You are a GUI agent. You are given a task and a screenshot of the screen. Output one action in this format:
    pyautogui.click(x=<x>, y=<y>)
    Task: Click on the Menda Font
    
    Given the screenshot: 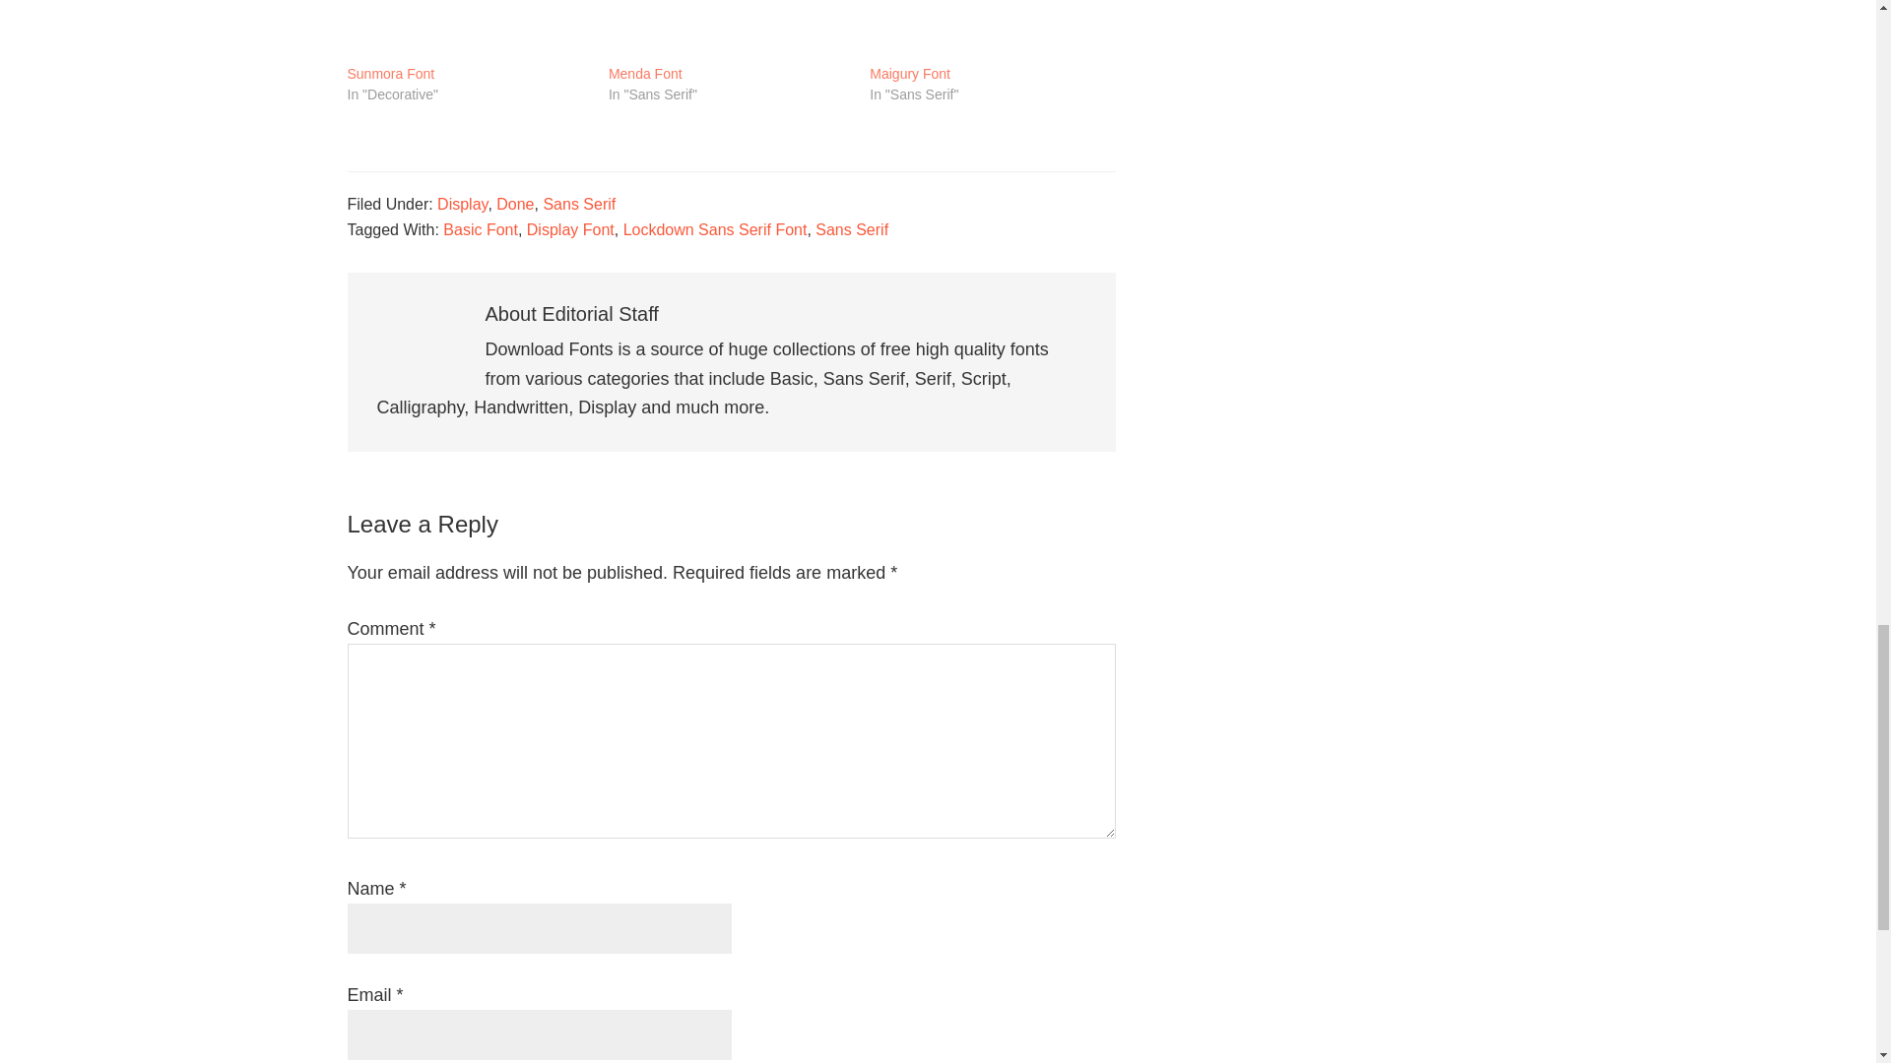 What is the action you would take?
    pyautogui.click(x=729, y=31)
    